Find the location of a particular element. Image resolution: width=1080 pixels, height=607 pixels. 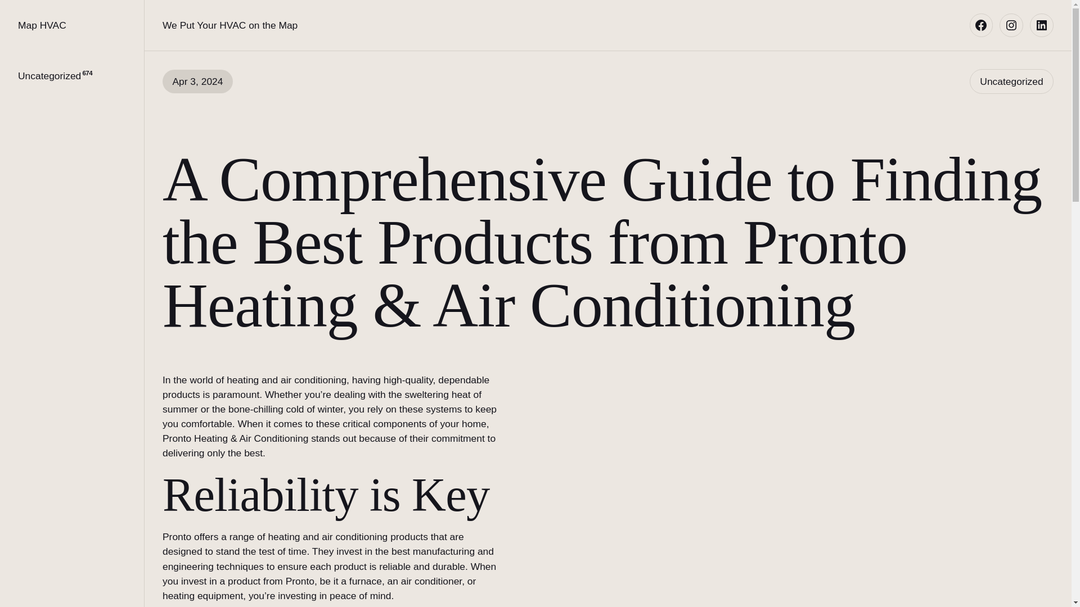

Uncategorized is located at coordinates (49, 75).